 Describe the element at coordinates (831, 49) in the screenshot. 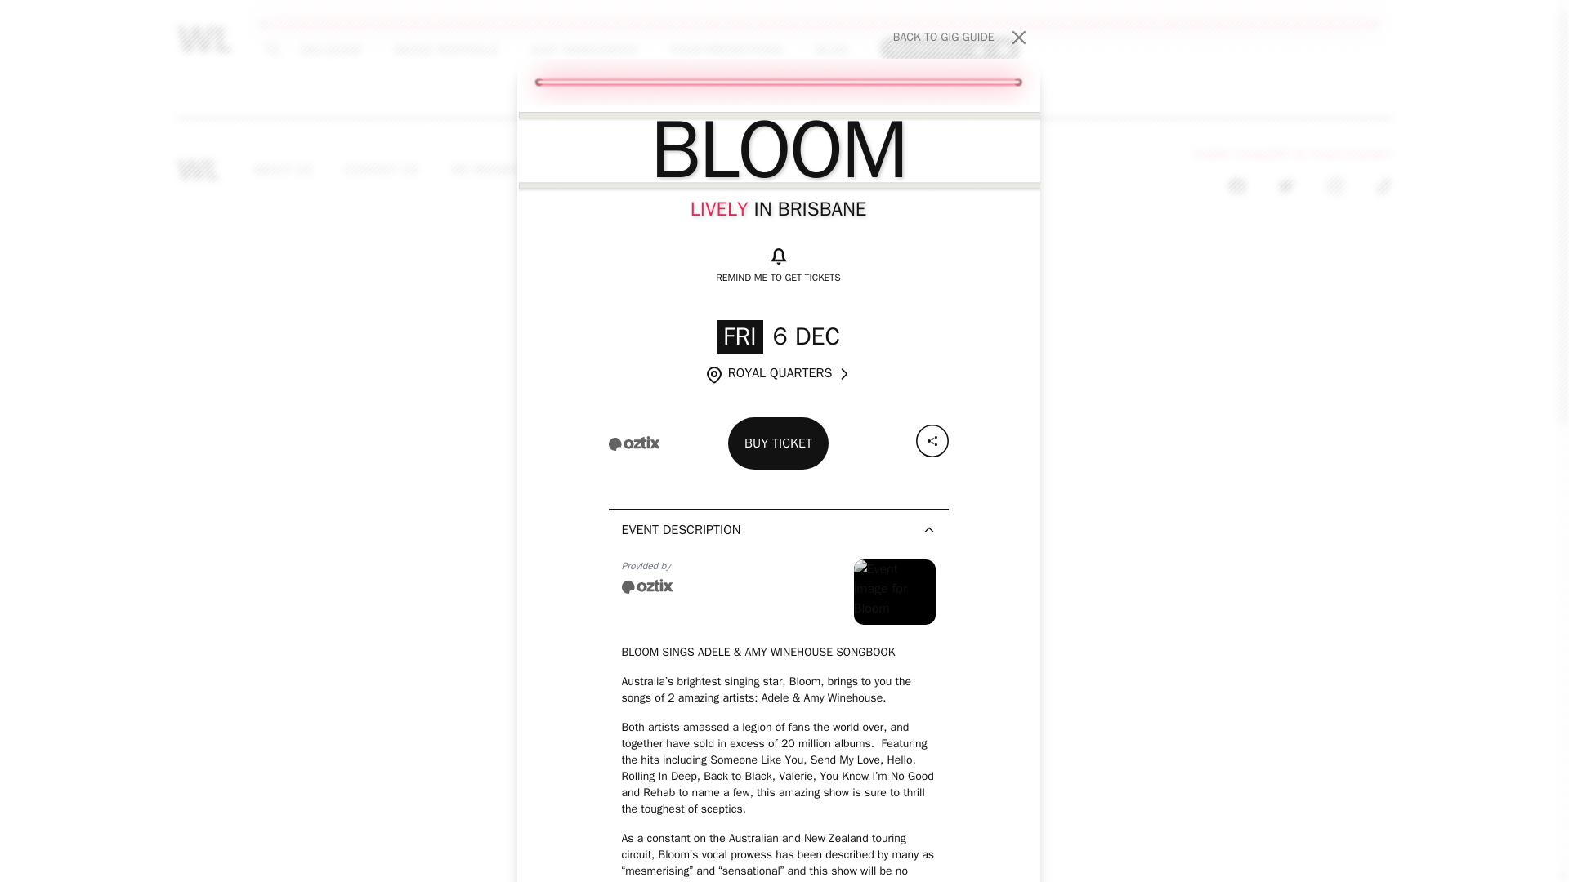

I see `BLOG` at that location.